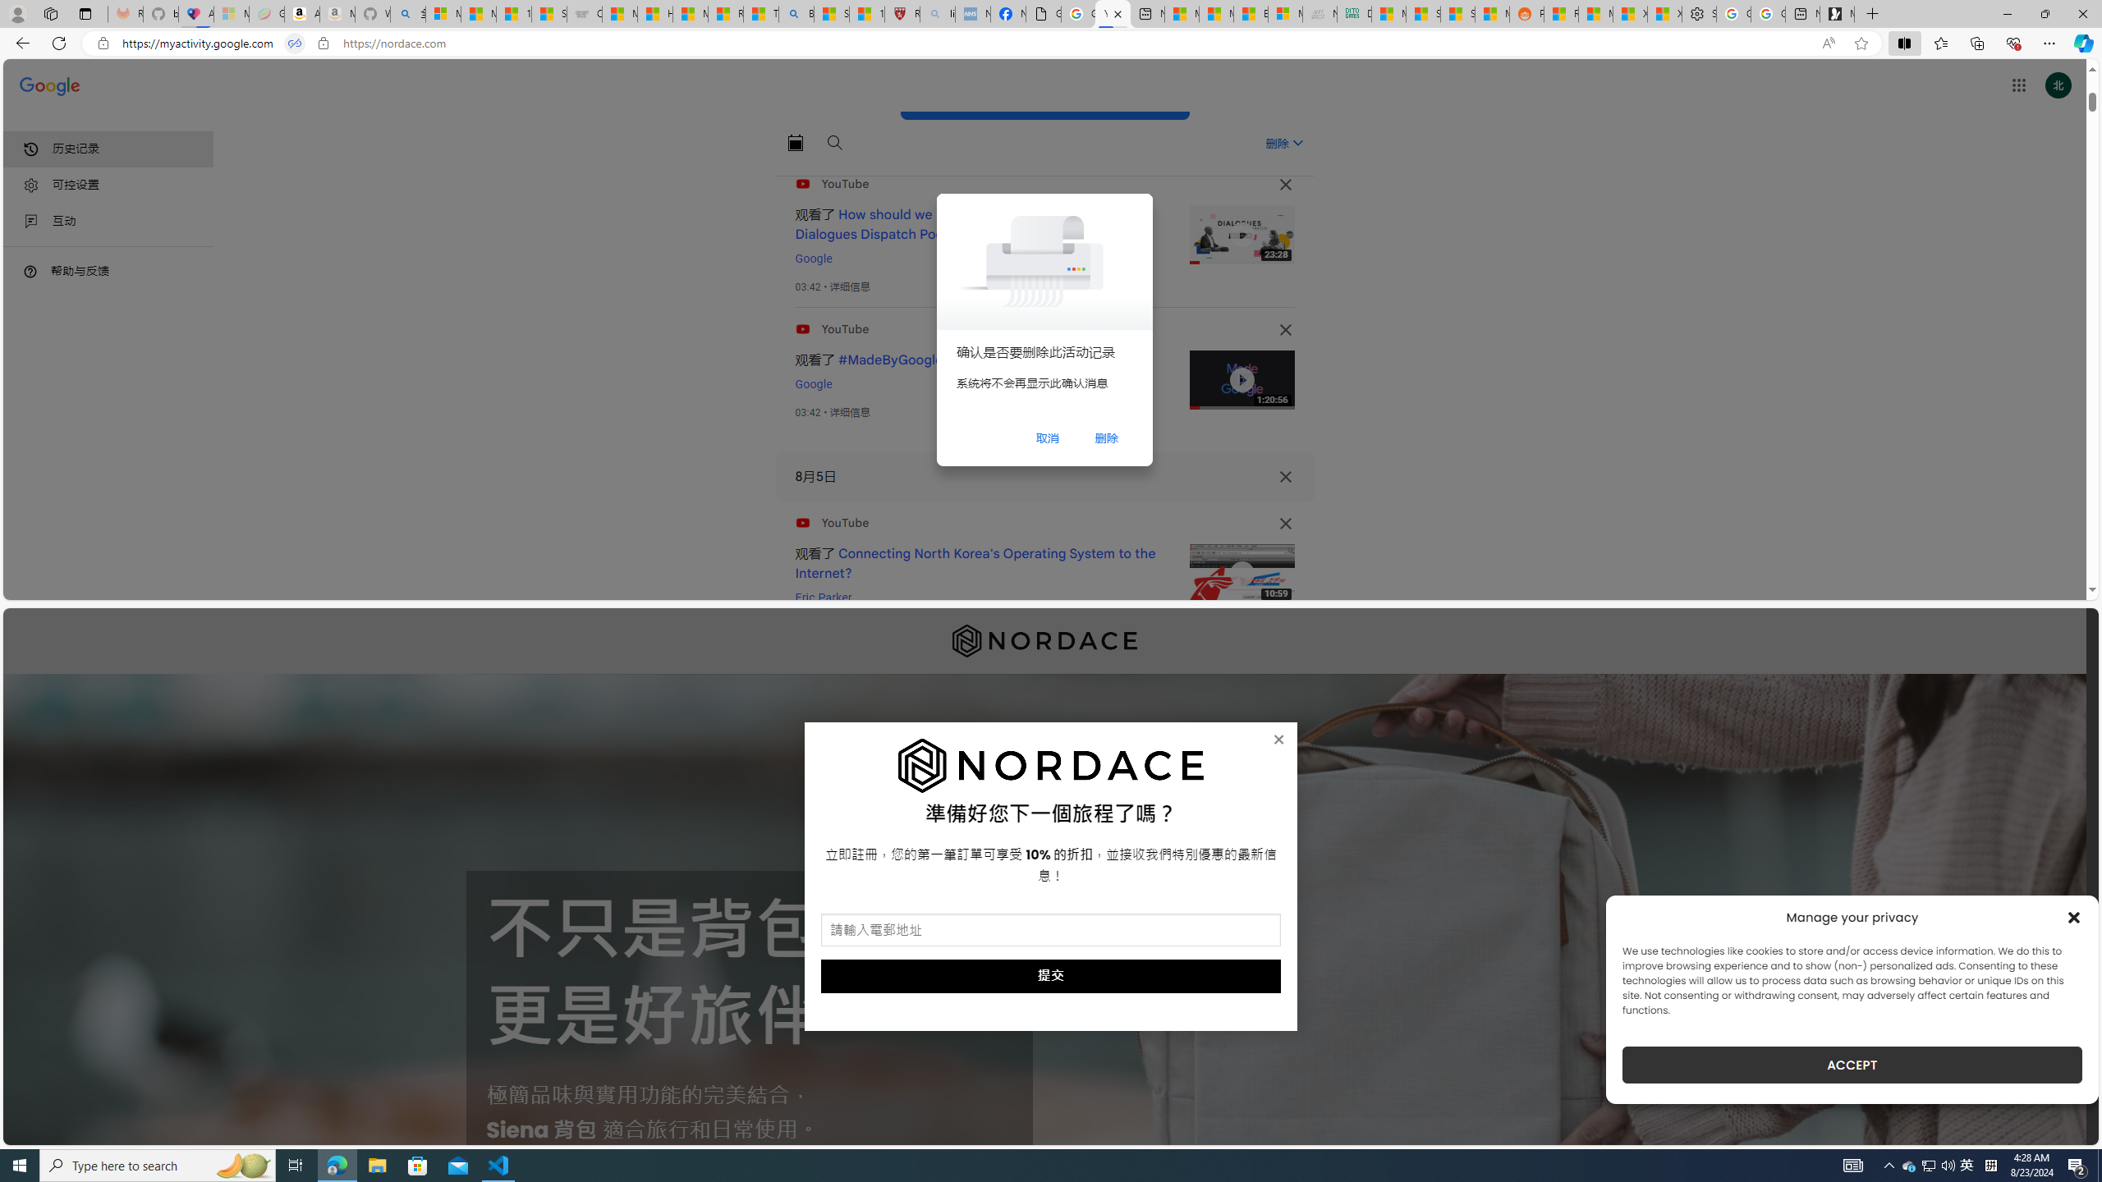 The width and height of the screenshot is (2102, 1182). Describe the element at coordinates (294, 44) in the screenshot. I see `Tabs in split screen` at that location.